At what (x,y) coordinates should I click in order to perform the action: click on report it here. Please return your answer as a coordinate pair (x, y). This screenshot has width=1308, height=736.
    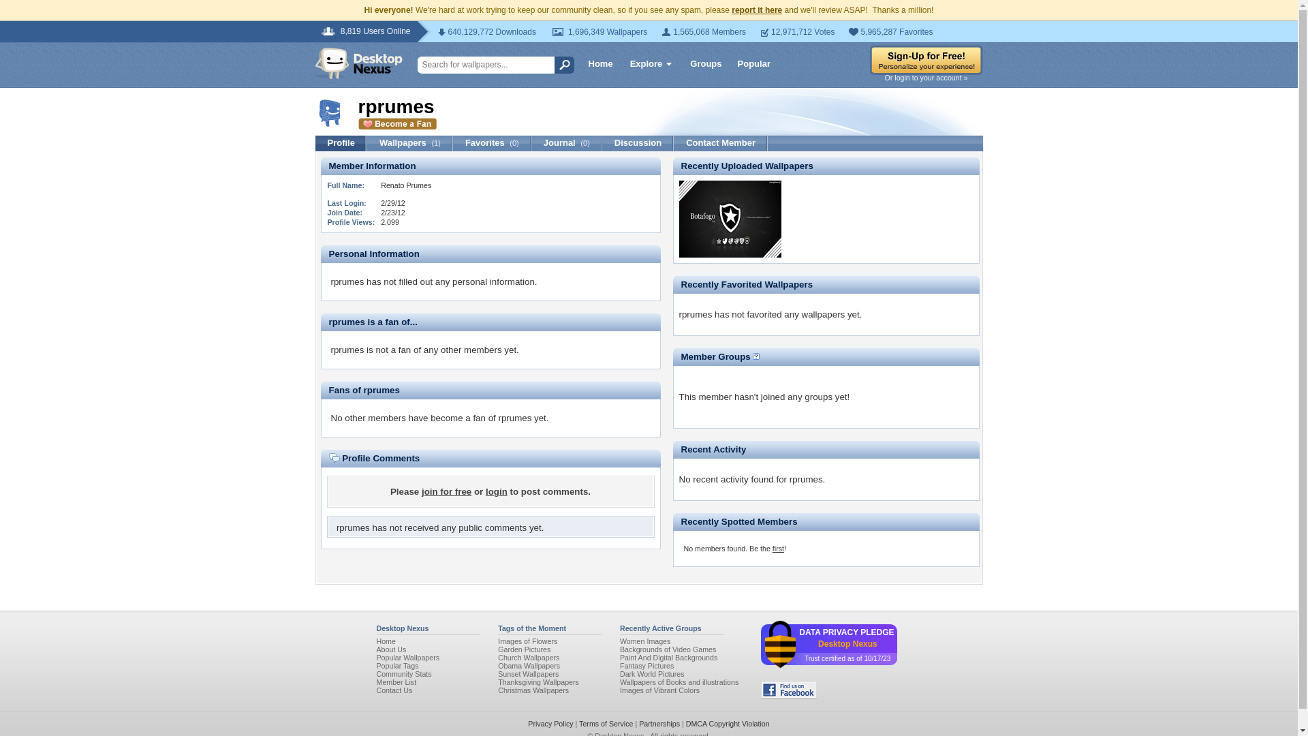
    Looking at the image, I should click on (756, 10).